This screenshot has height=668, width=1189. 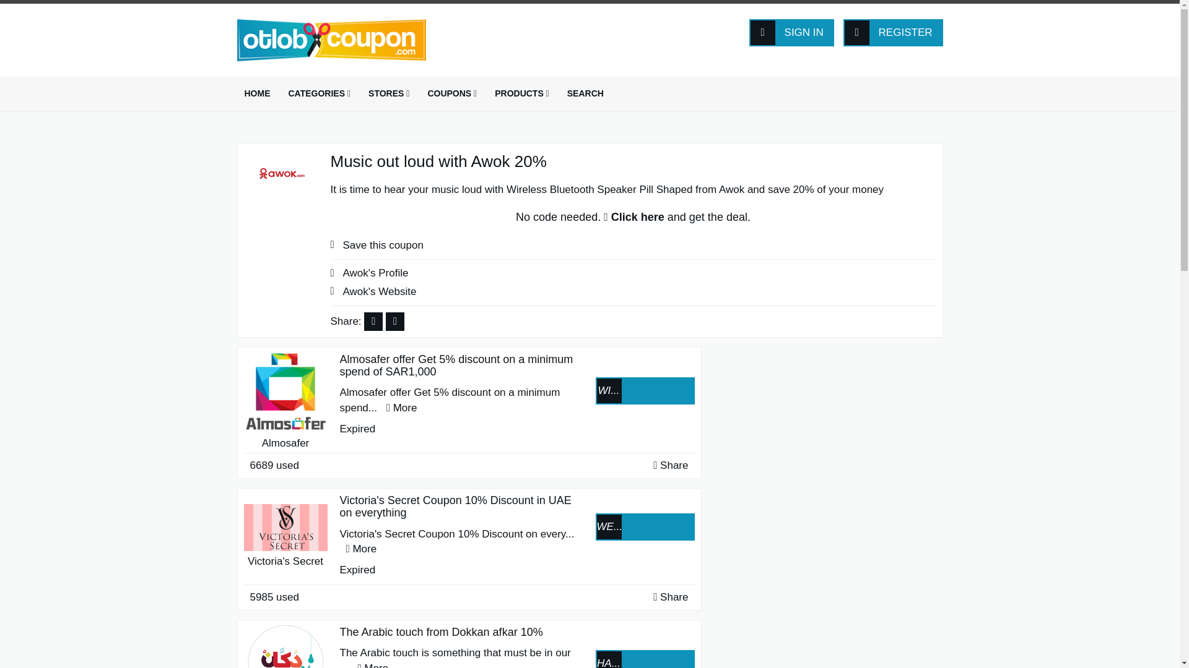 What do you see at coordinates (256, 93) in the screenshot?
I see `HOME` at bounding box center [256, 93].